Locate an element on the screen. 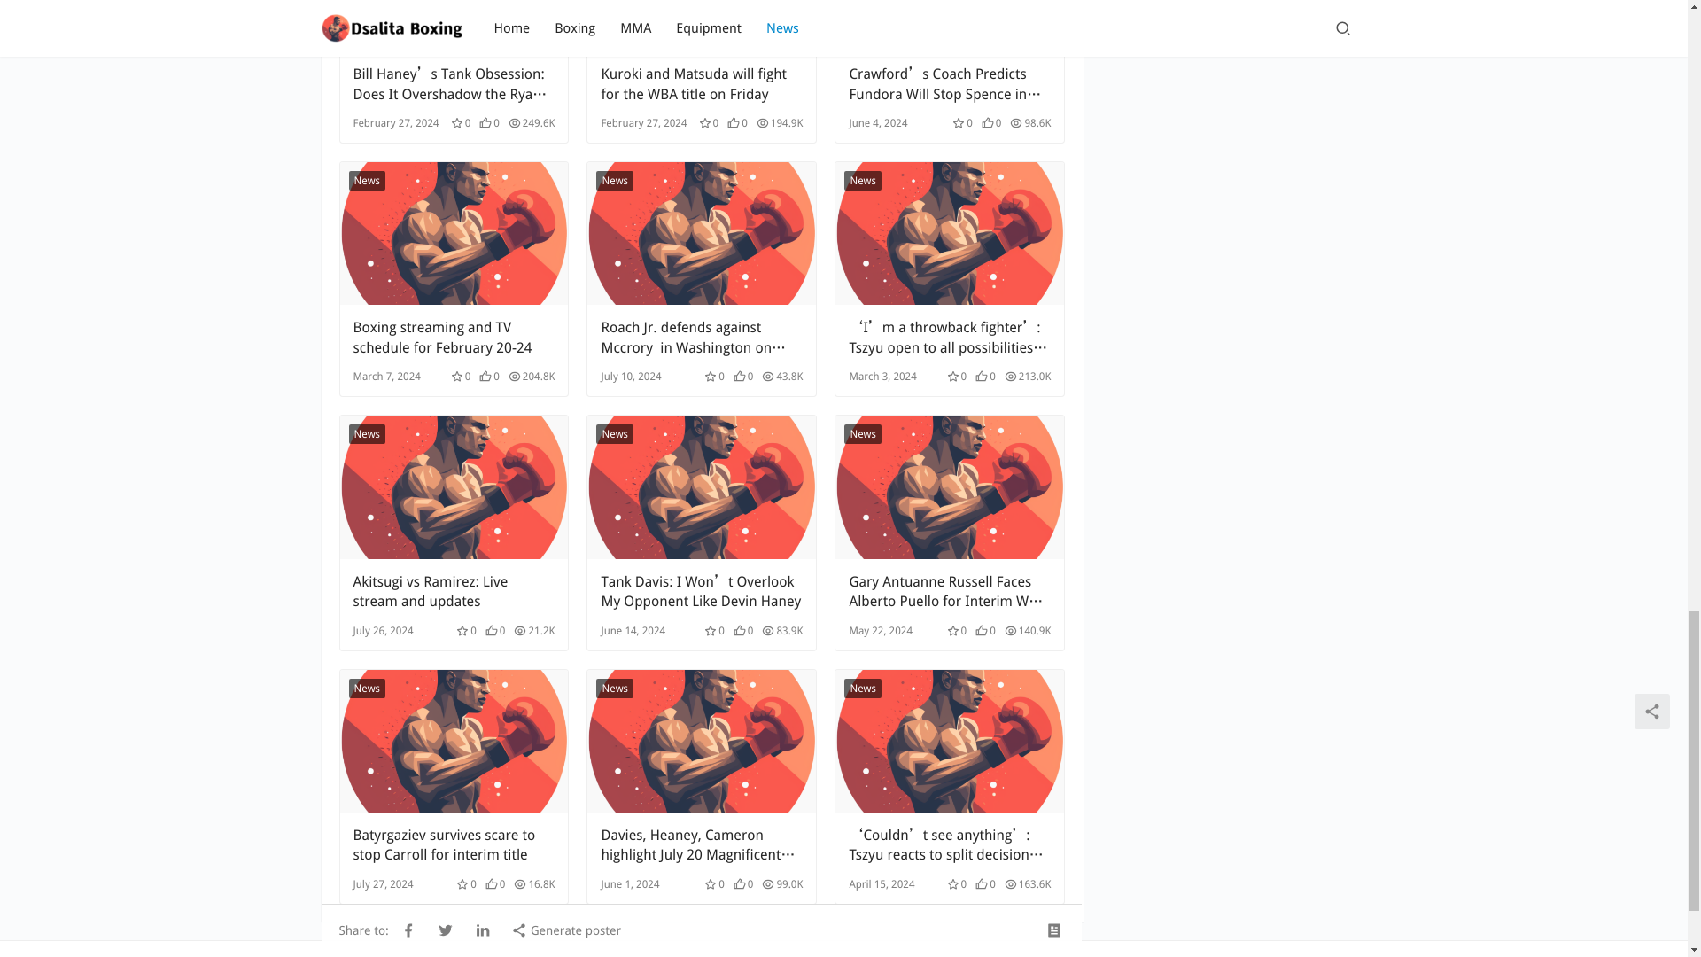  News is located at coordinates (367, 181).